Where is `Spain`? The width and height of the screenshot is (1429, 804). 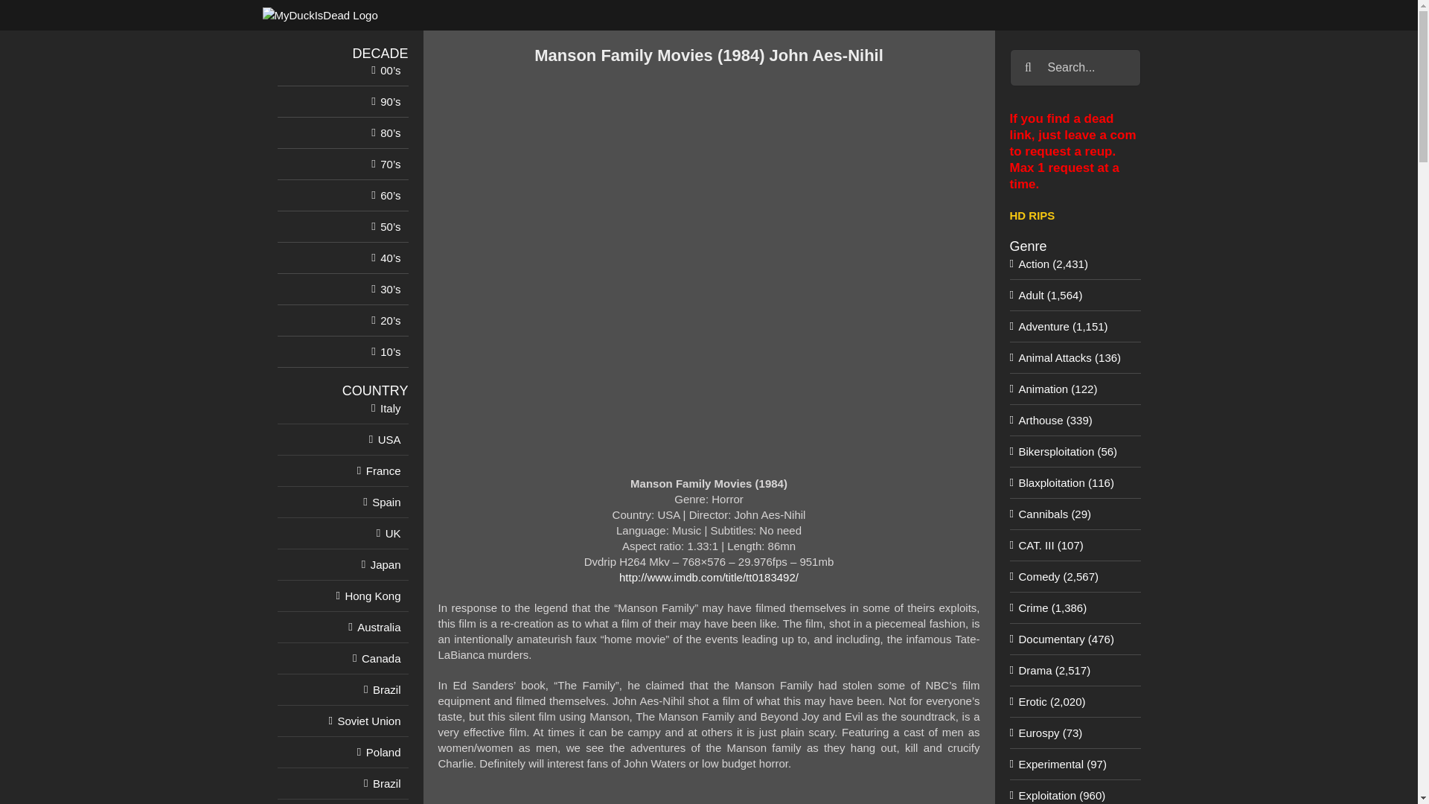 Spain is located at coordinates (386, 502).